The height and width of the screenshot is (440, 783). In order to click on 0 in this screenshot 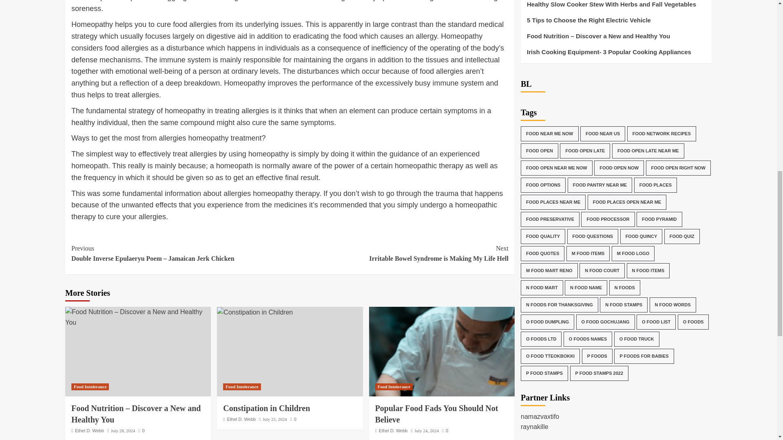, I will do `click(294, 419)`.